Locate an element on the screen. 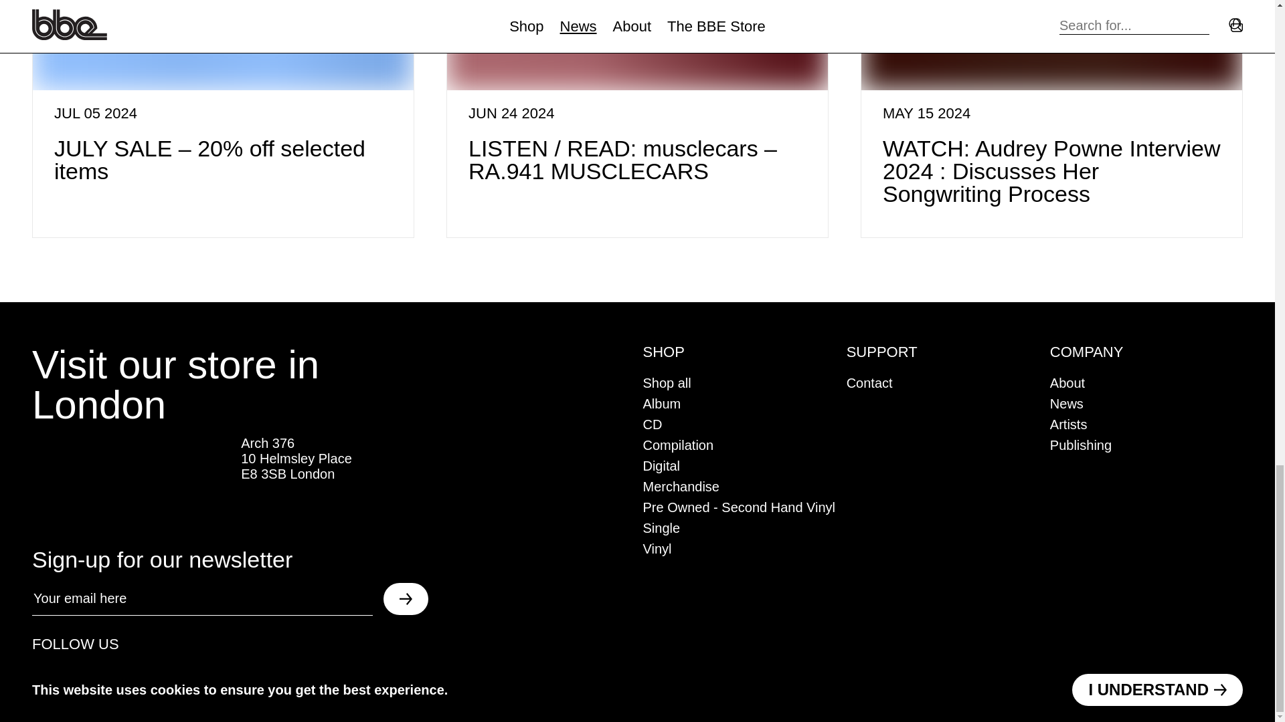  Contact is located at coordinates (870, 382).